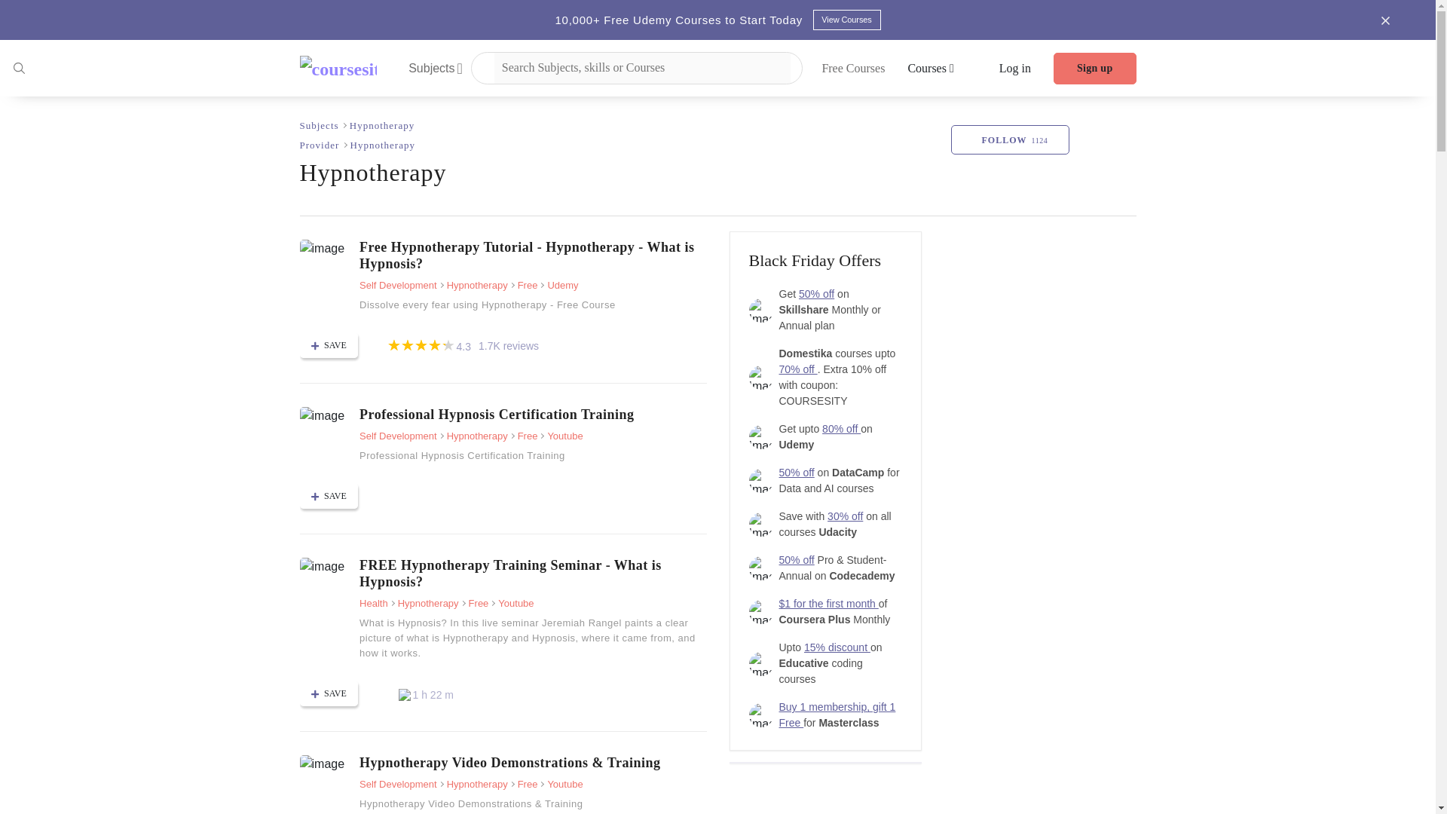 This screenshot has height=814, width=1447. What do you see at coordinates (561, 436) in the screenshot?
I see `Youtube` at bounding box center [561, 436].